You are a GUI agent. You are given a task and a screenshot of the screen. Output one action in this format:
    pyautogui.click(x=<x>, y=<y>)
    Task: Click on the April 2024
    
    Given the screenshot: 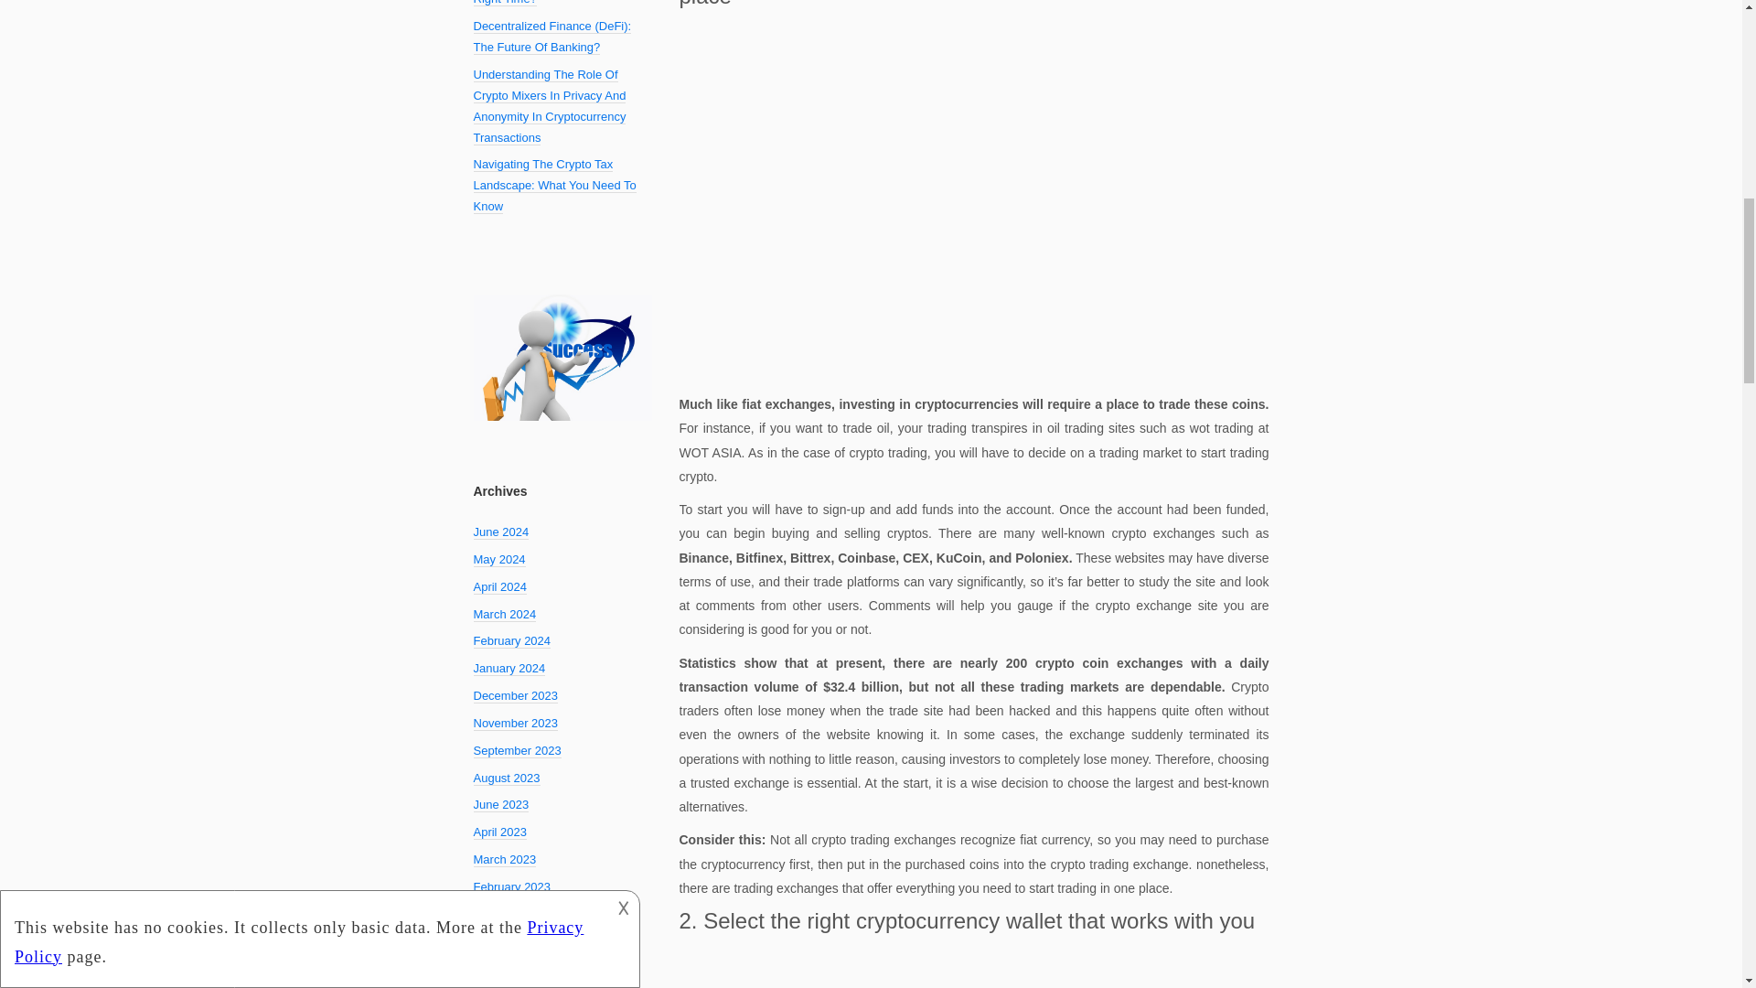 What is the action you would take?
    pyautogui.click(x=501, y=587)
    